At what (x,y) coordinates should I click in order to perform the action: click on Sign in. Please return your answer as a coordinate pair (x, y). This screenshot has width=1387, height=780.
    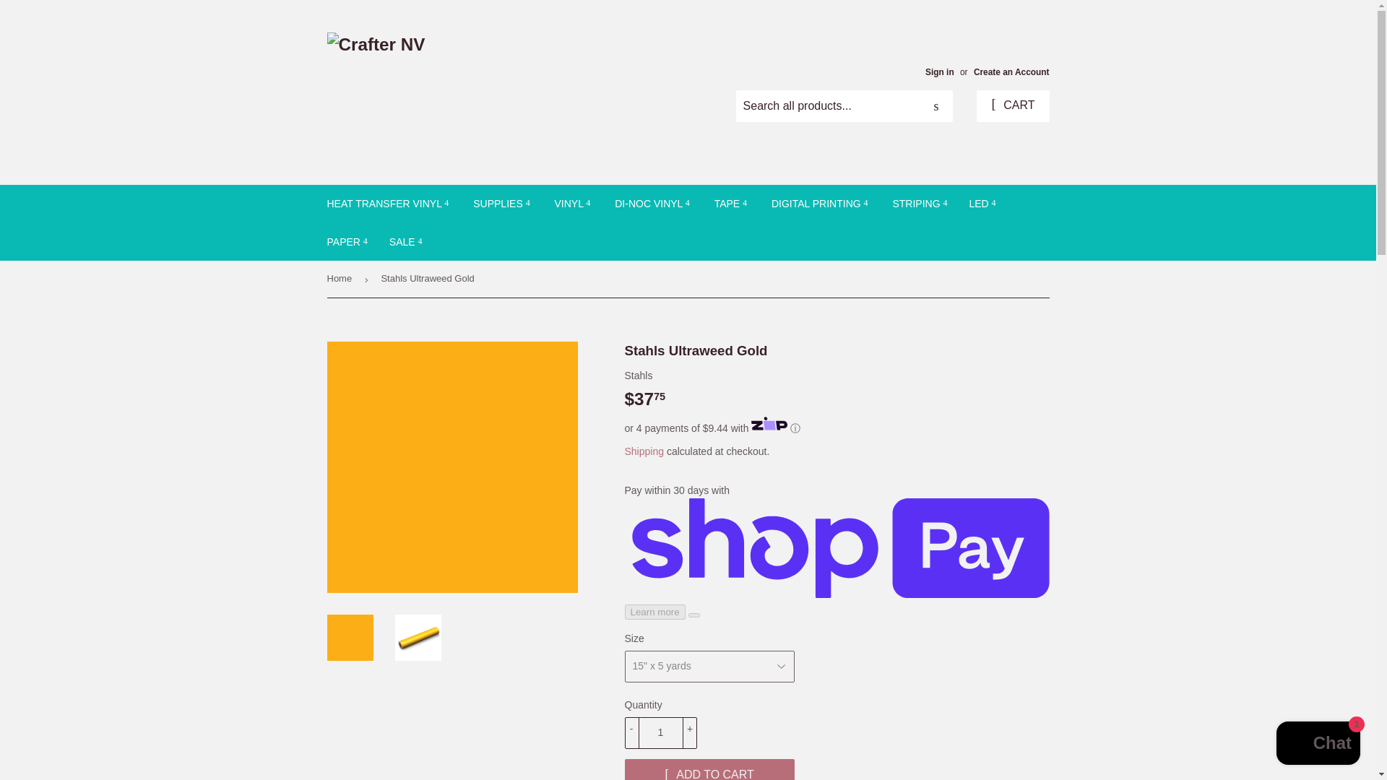
    Looking at the image, I should click on (939, 71).